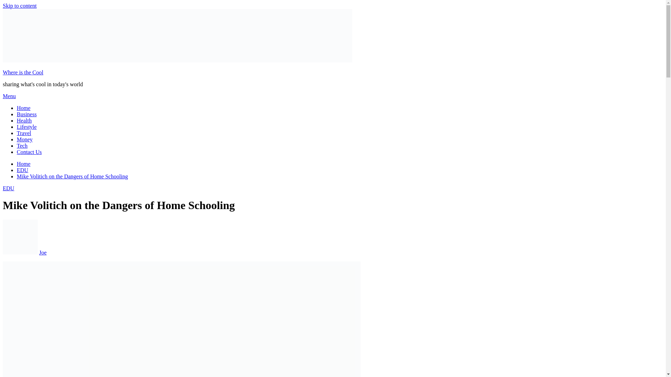  I want to click on Joe, so click(43, 252).